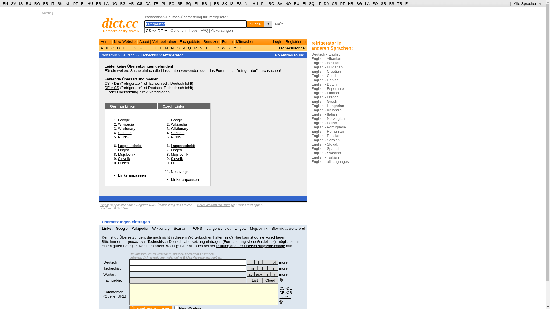  What do you see at coordinates (141, 48) in the screenshot?
I see `H` at bounding box center [141, 48].